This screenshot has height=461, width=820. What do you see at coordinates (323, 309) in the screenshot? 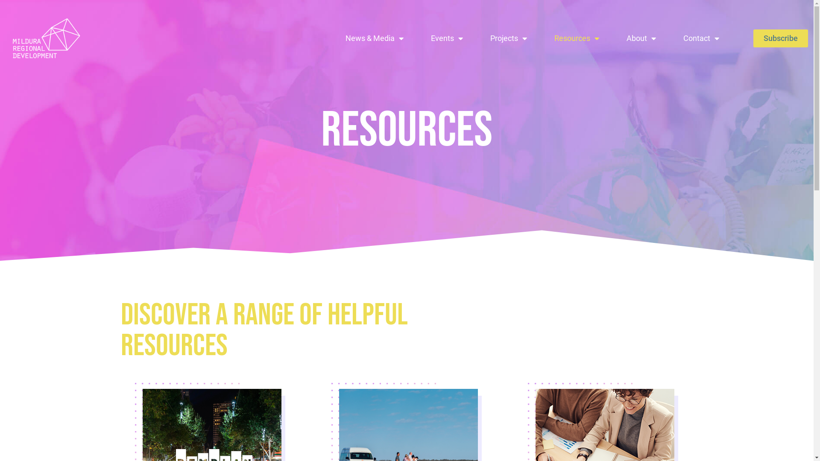
I see `Submit` at bounding box center [323, 309].